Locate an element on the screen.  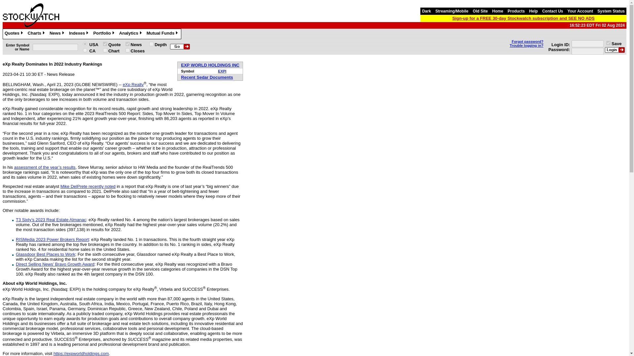
RadioCanada2 is located at coordinates (85, 50).